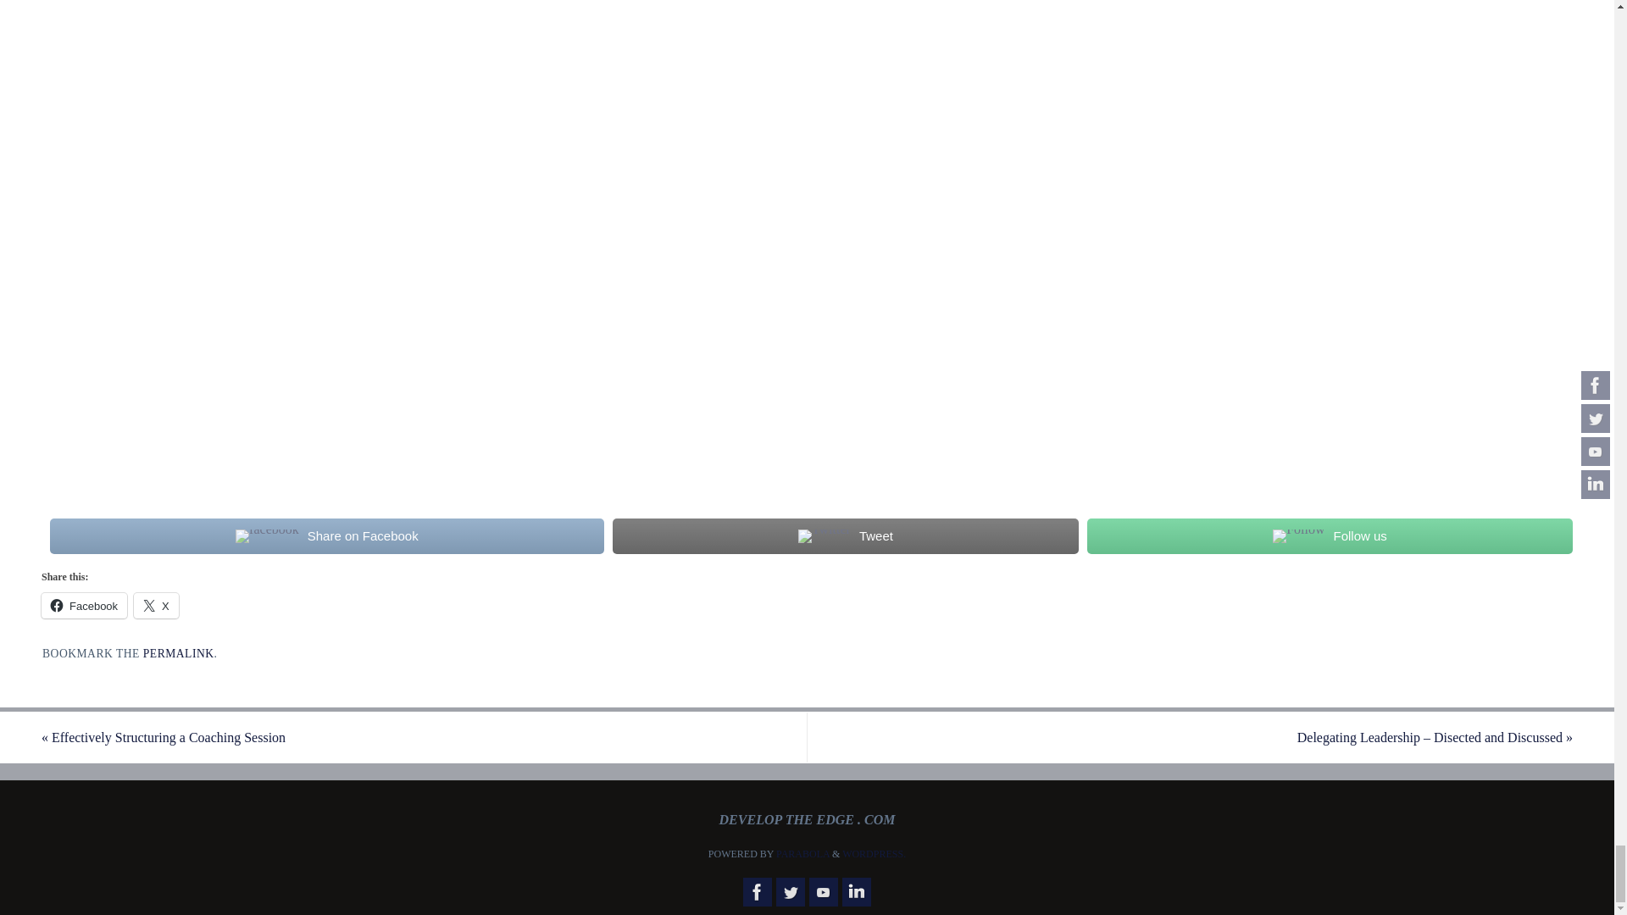 This screenshot has width=1627, height=915. Describe the element at coordinates (802, 854) in the screenshot. I see `Parabola Theme by Cryout Creations` at that location.